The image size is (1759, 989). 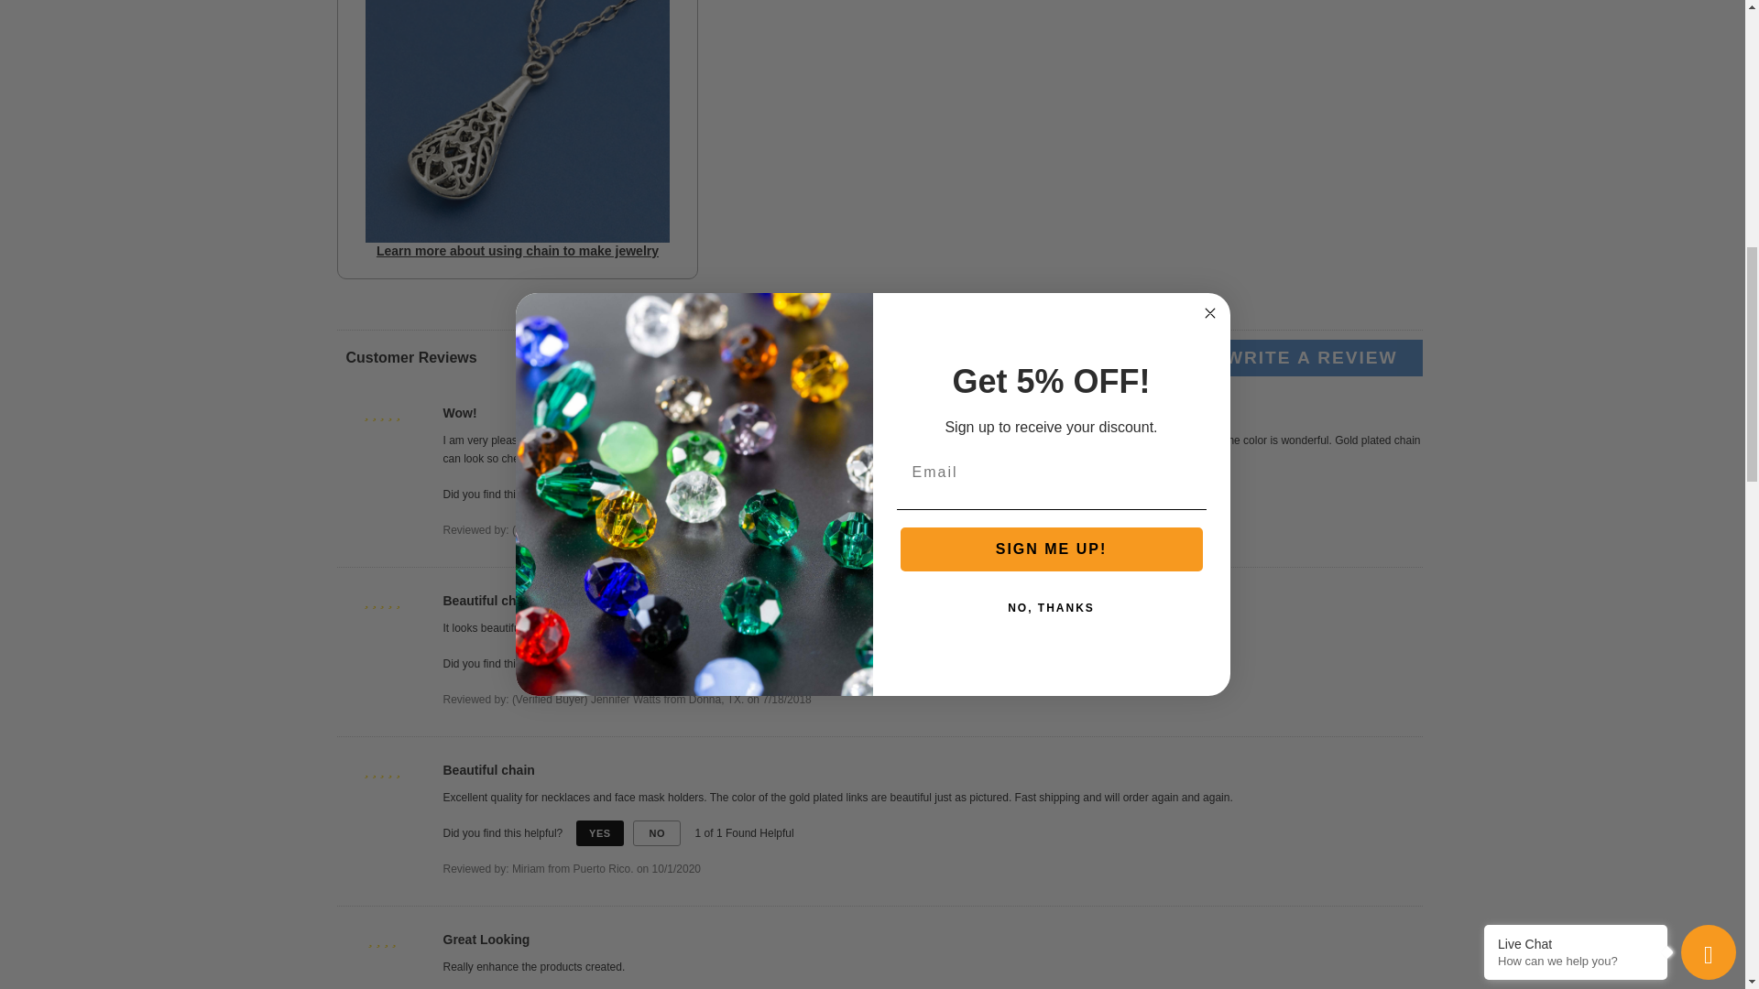 I want to click on Yes, so click(x=600, y=494).